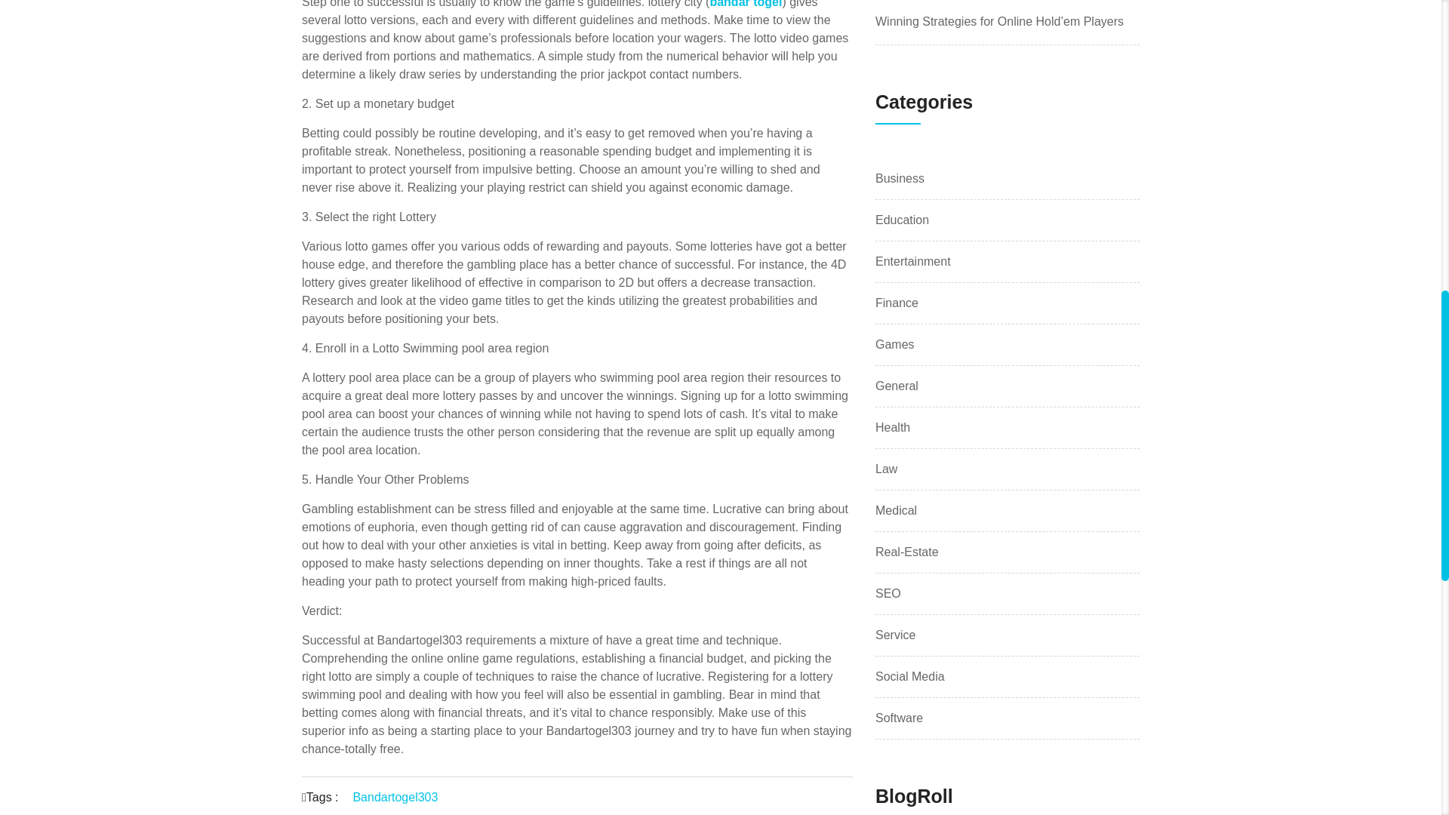 This screenshot has width=1449, height=815. What do you see at coordinates (901, 220) in the screenshot?
I see `Education` at bounding box center [901, 220].